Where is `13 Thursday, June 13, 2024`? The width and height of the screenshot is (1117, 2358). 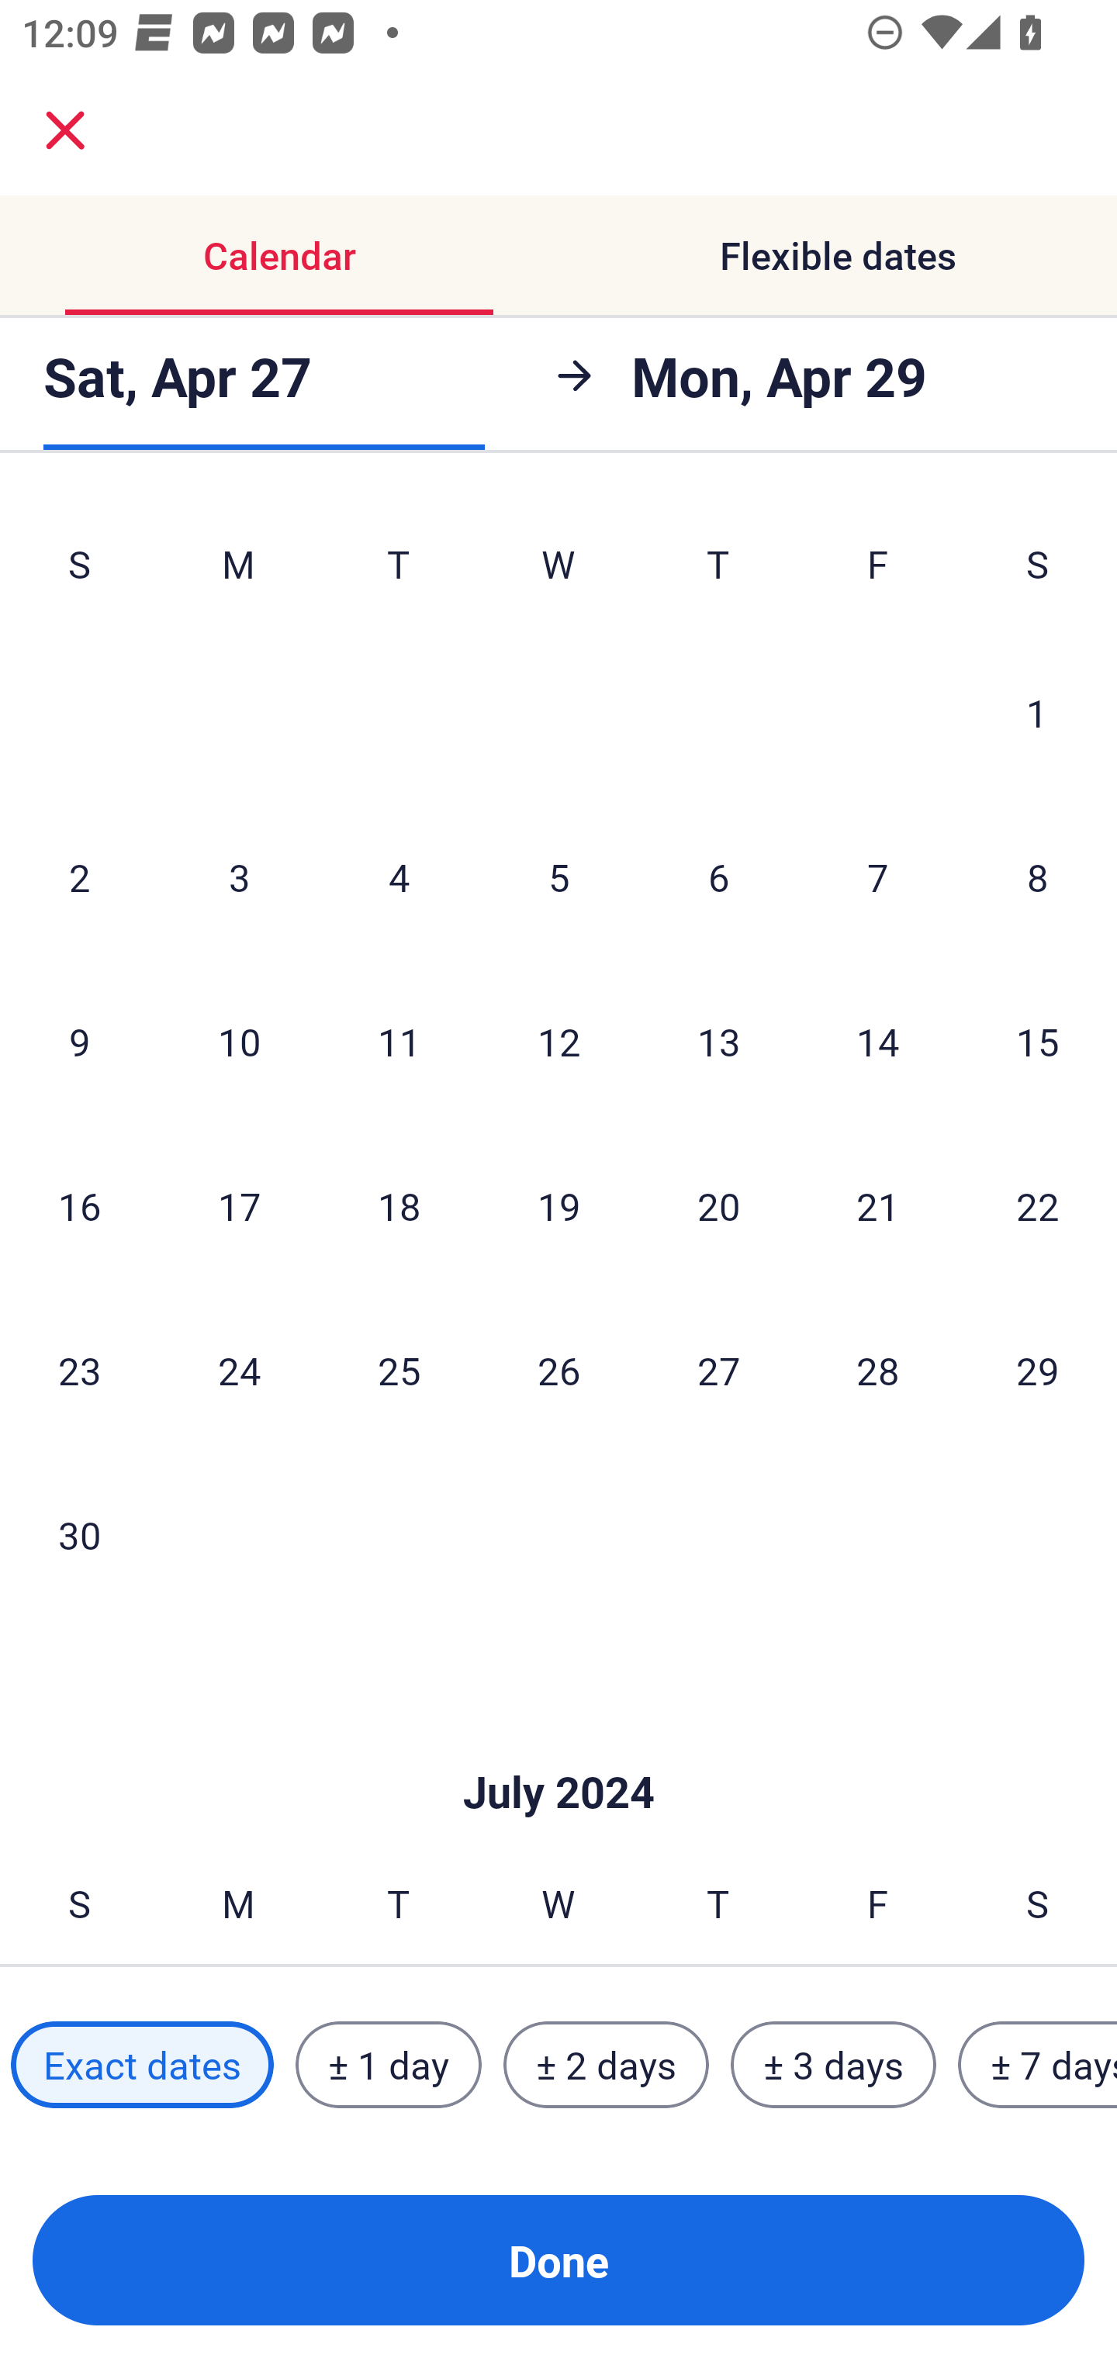
13 Thursday, June 13, 2024 is located at coordinates (718, 1041).